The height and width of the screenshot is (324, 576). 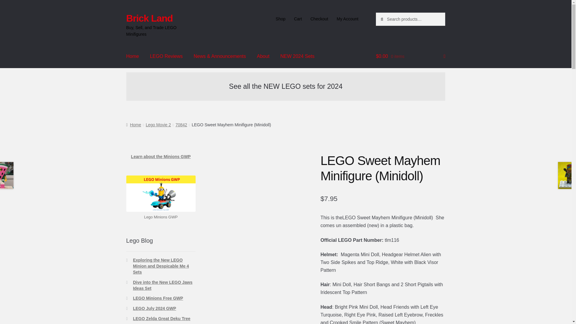 What do you see at coordinates (133, 56) in the screenshot?
I see `Home` at bounding box center [133, 56].